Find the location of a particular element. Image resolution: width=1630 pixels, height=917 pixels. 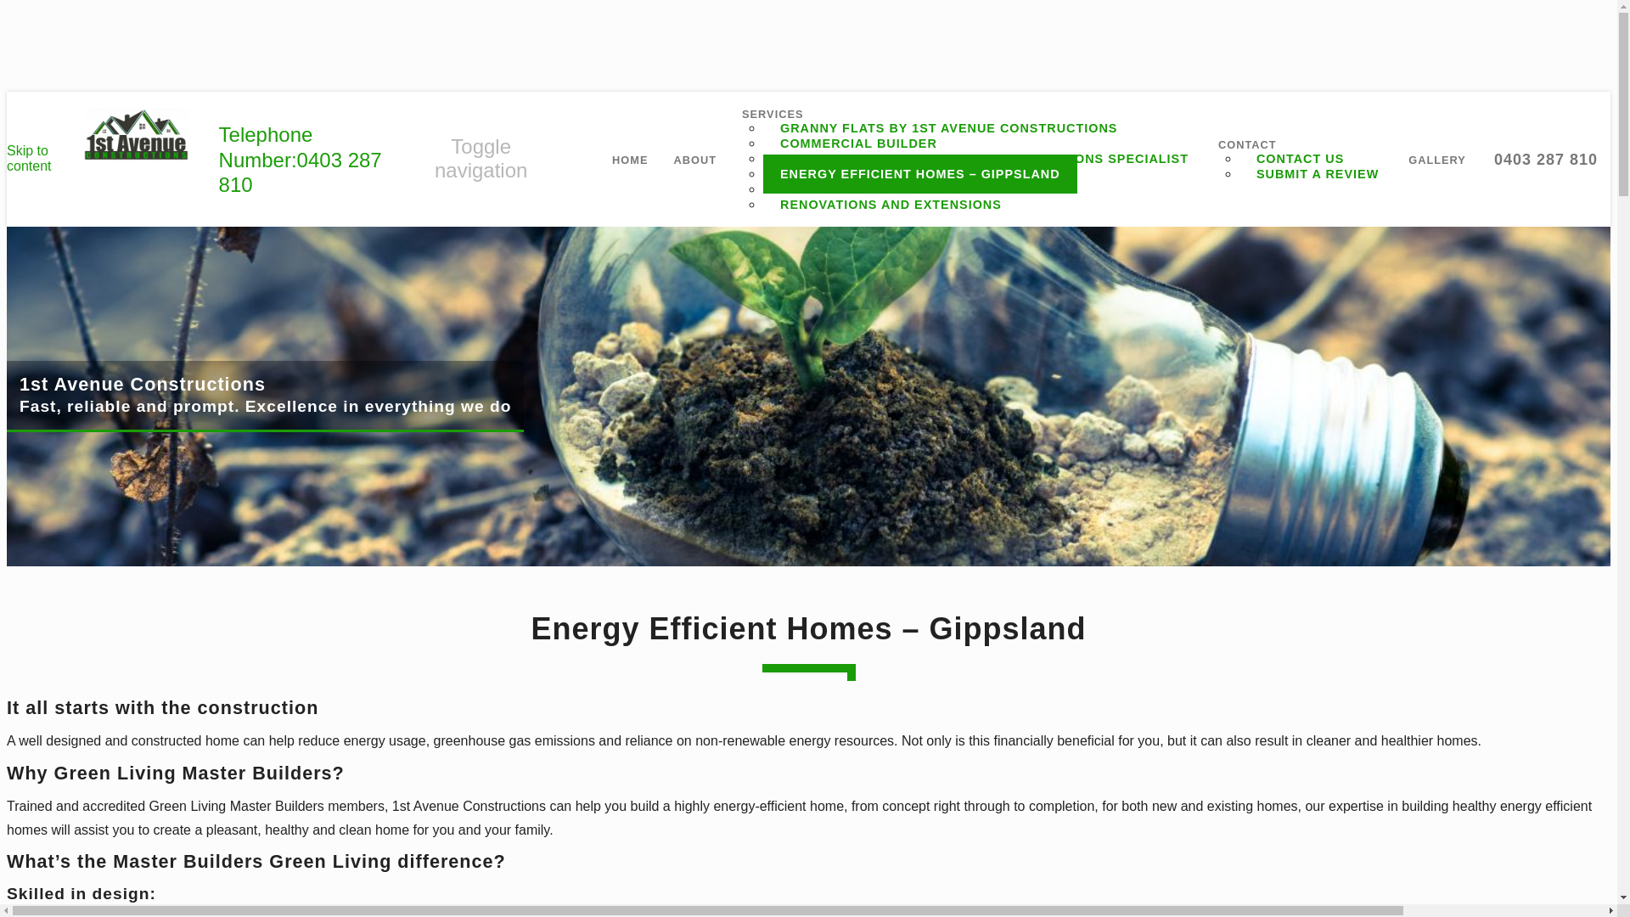

CONTACT US is located at coordinates (1300, 158).